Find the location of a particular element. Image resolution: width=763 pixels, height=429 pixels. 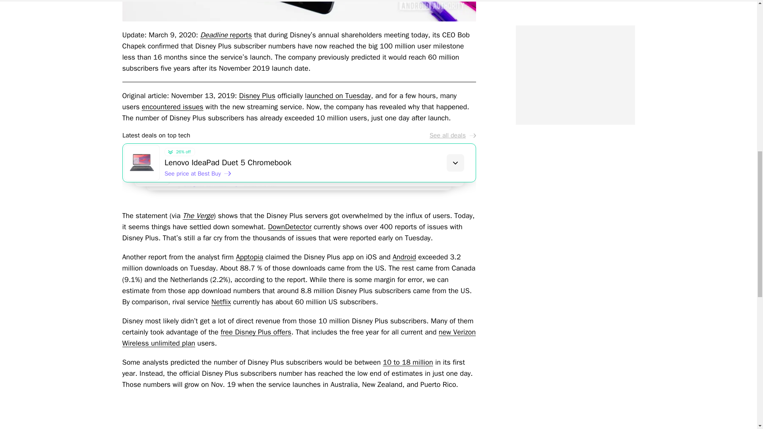

See price at Amazon is located at coordinates (205, 180).